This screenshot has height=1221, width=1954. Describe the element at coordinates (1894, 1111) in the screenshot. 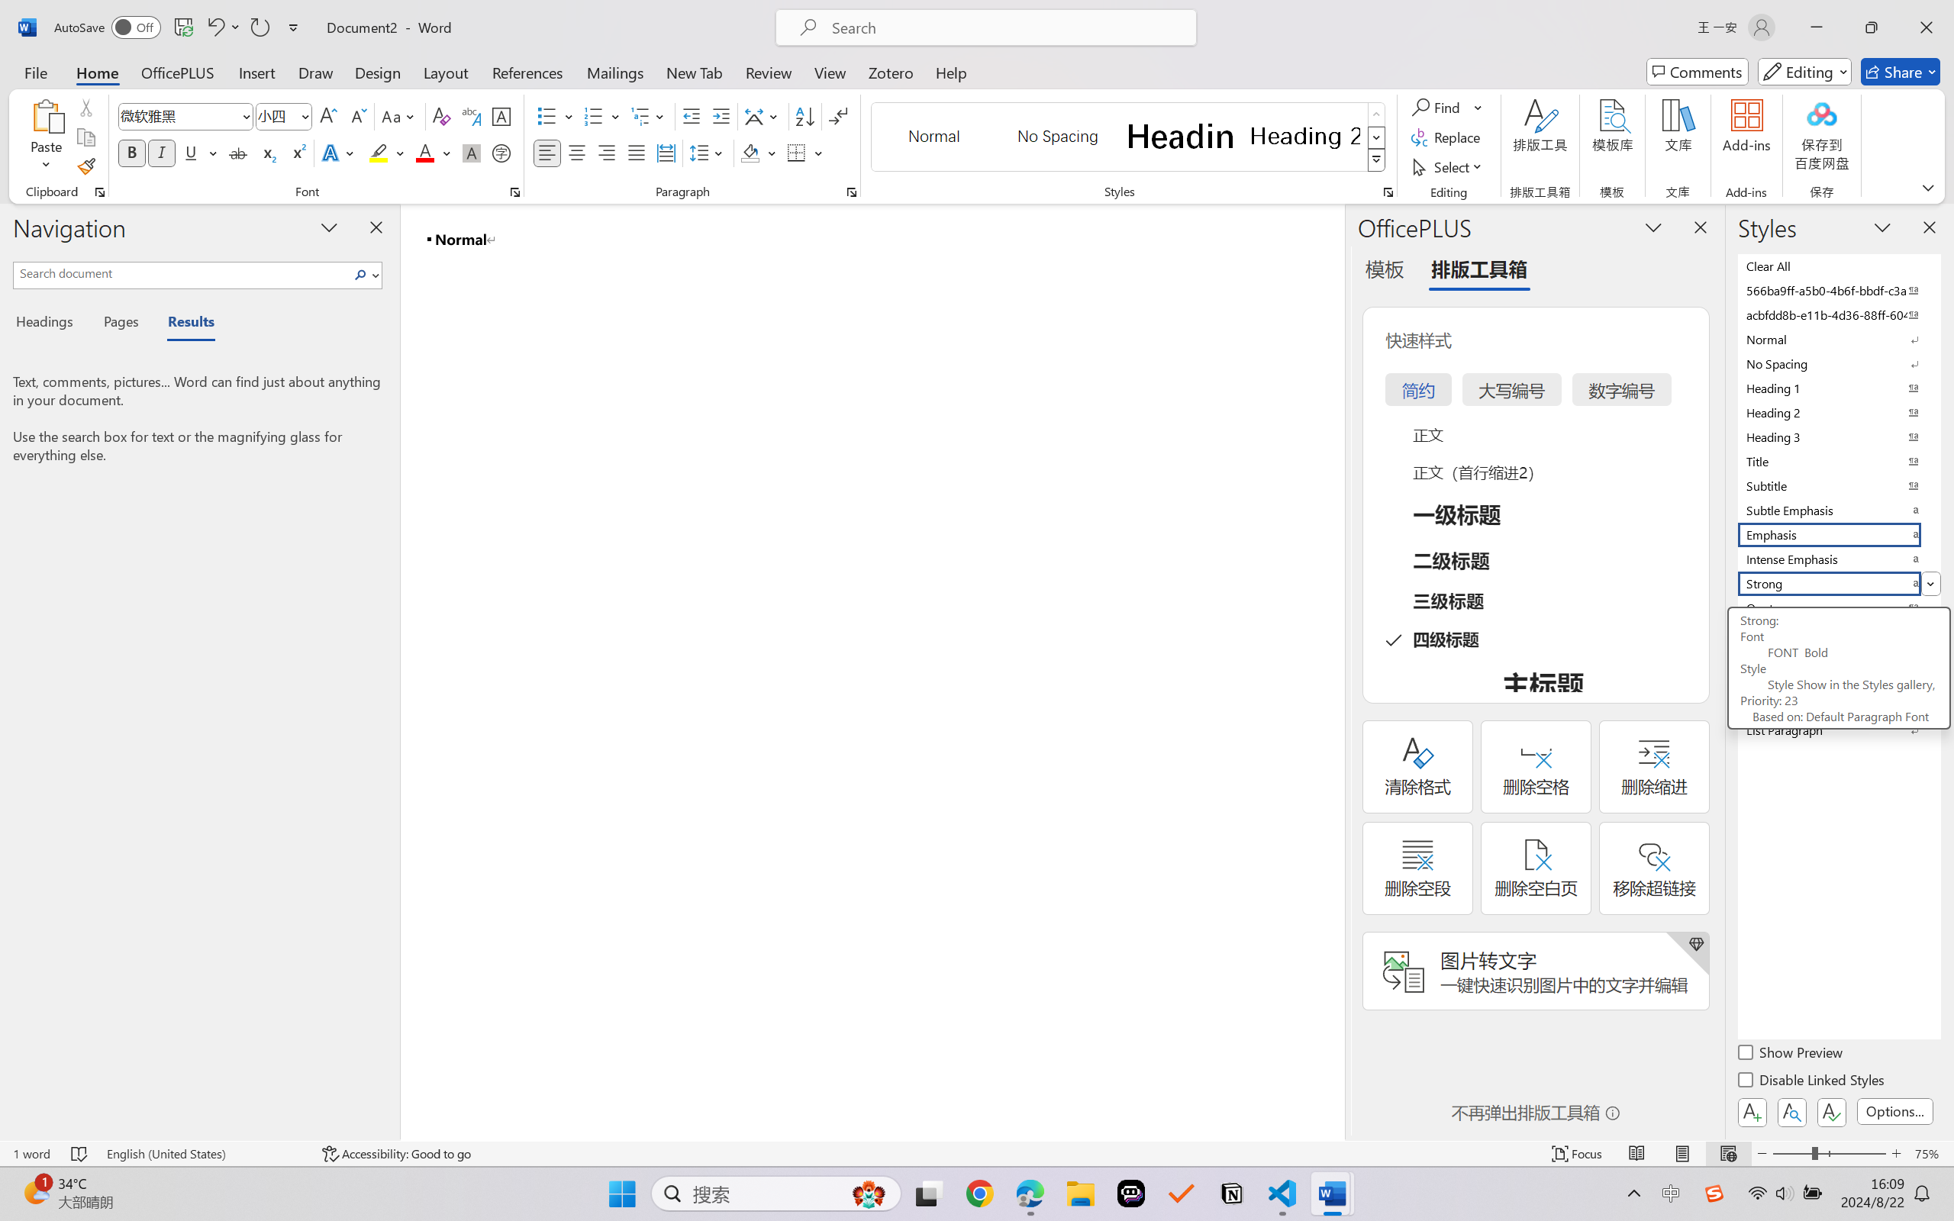

I see `Options...` at that location.